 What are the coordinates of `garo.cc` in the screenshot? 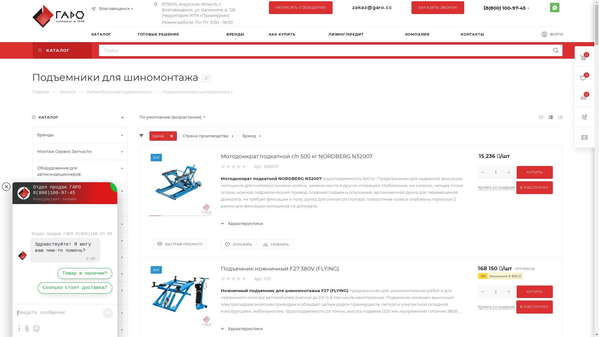 It's located at (60, 16).